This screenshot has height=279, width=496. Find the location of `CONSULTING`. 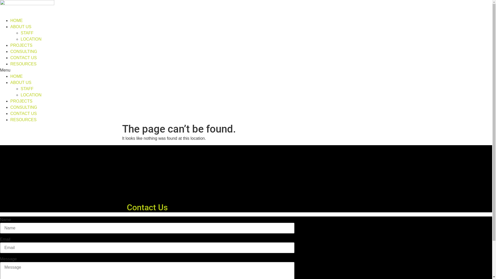

CONSULTING is located at coordinates (24, 107).